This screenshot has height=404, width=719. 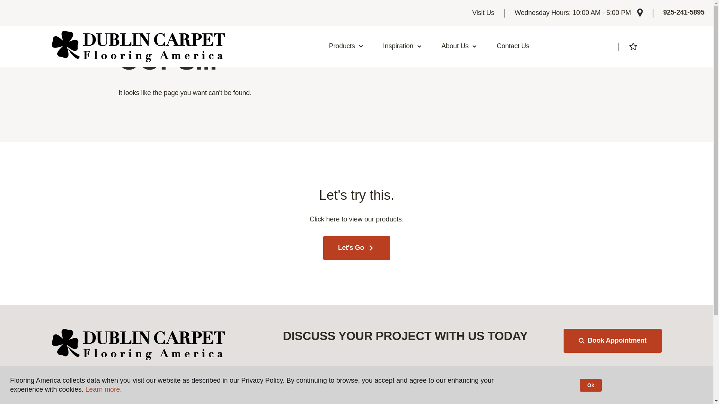 What do you see at coordinates (346, 46) in the screenshot?
I see `Products` at bounding box center [346, 46].